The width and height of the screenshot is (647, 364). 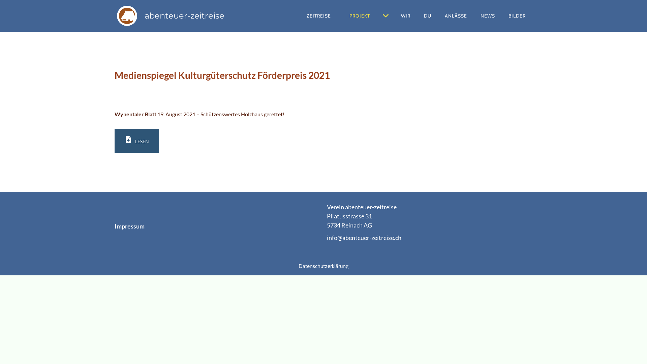 What do you see at coordinates (319, 16) in the screenshot?
I see `ZEITREISE` at bounding box center [319, 16].